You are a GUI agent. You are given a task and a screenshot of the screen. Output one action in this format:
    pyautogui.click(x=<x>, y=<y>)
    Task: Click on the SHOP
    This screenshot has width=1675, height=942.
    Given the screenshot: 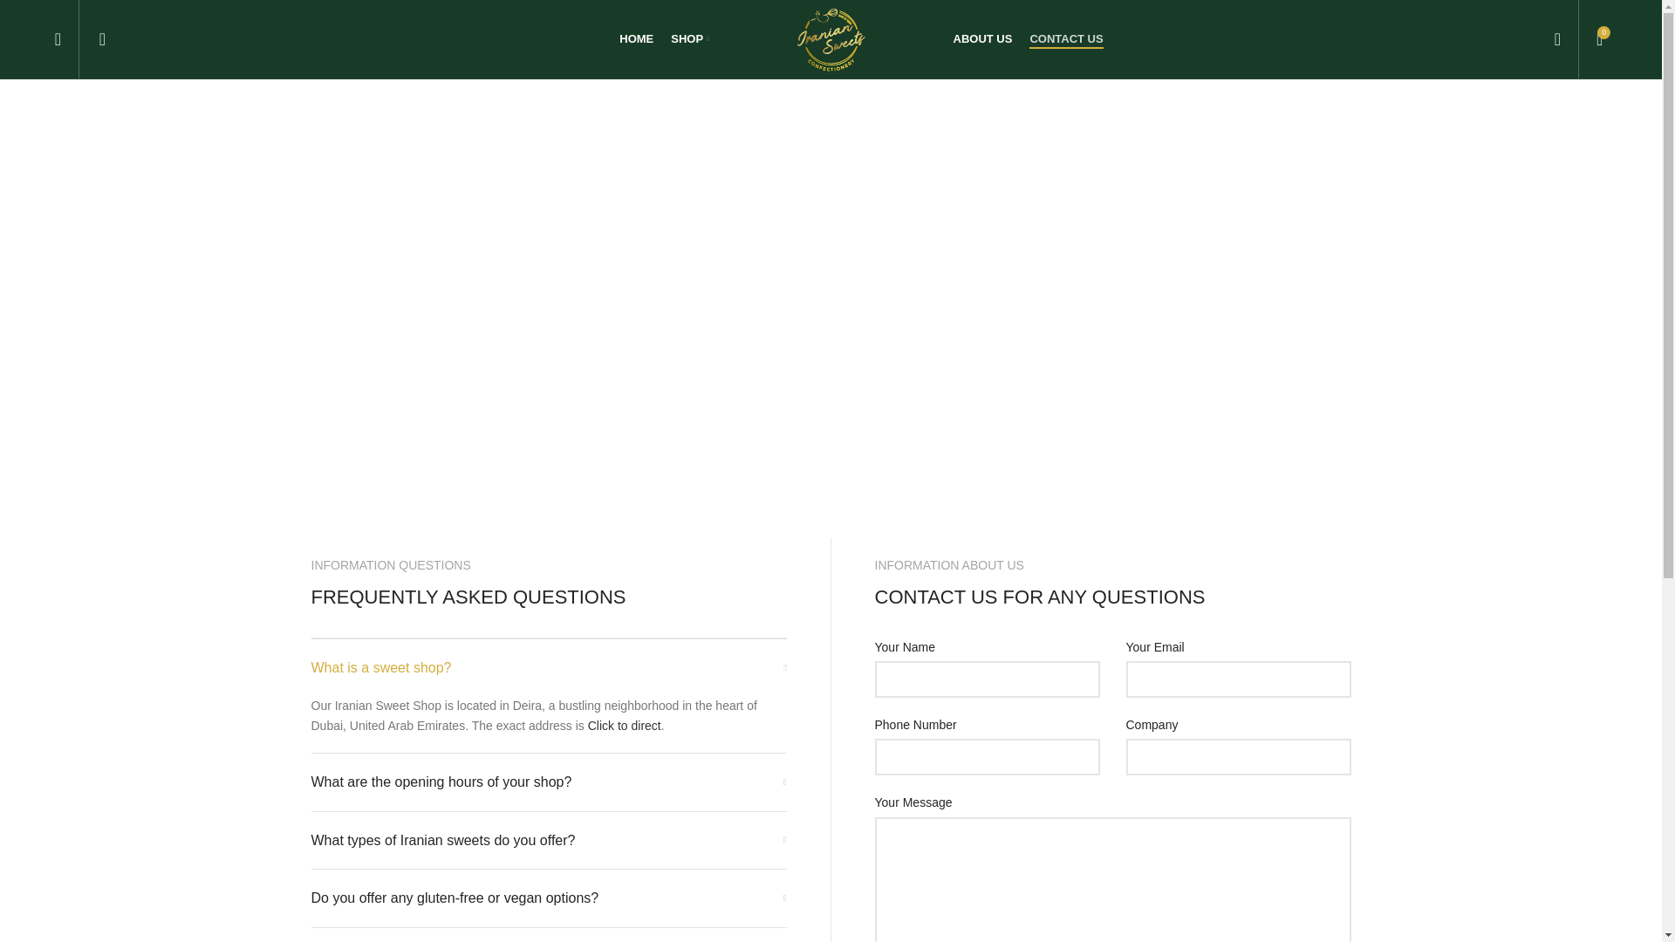 What is the action you would take?
    pyautogui.click(x=689, y=38)
    